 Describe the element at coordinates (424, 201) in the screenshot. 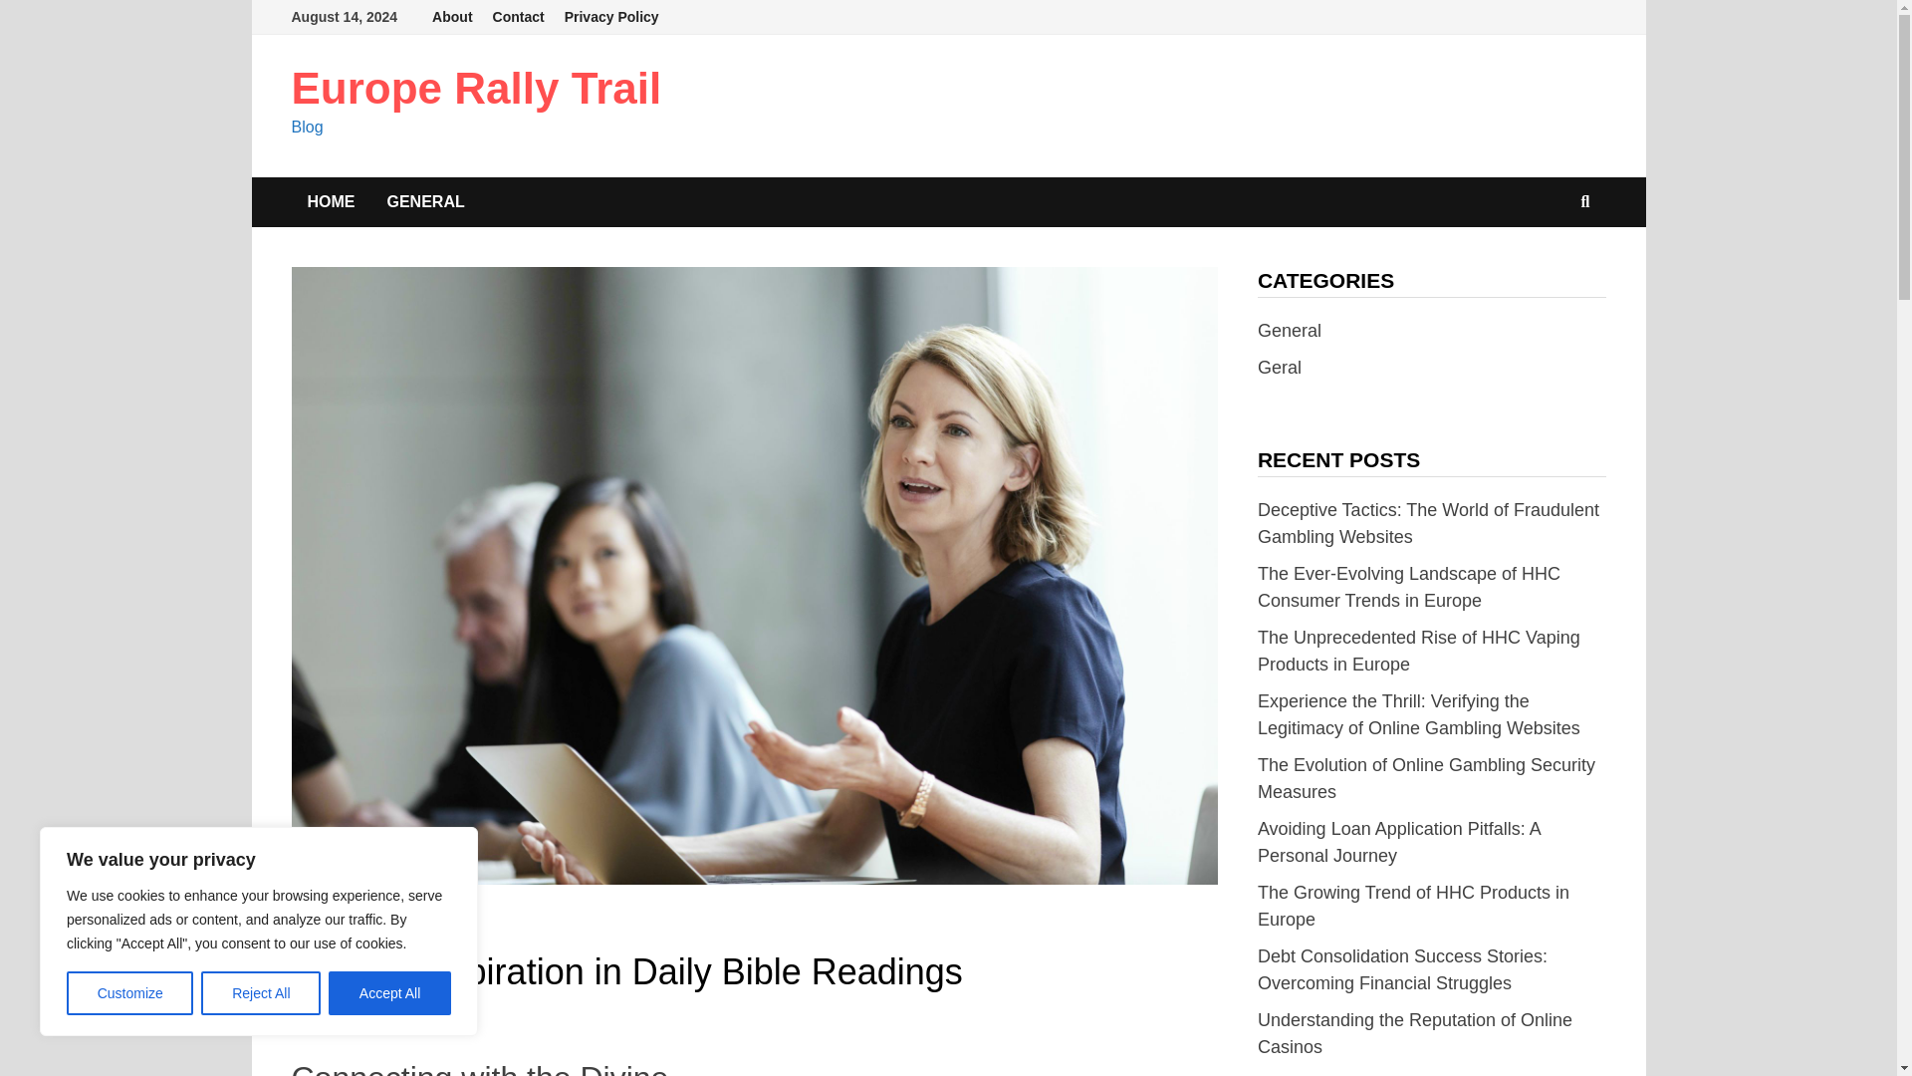

I see `GENERAL` at that location.